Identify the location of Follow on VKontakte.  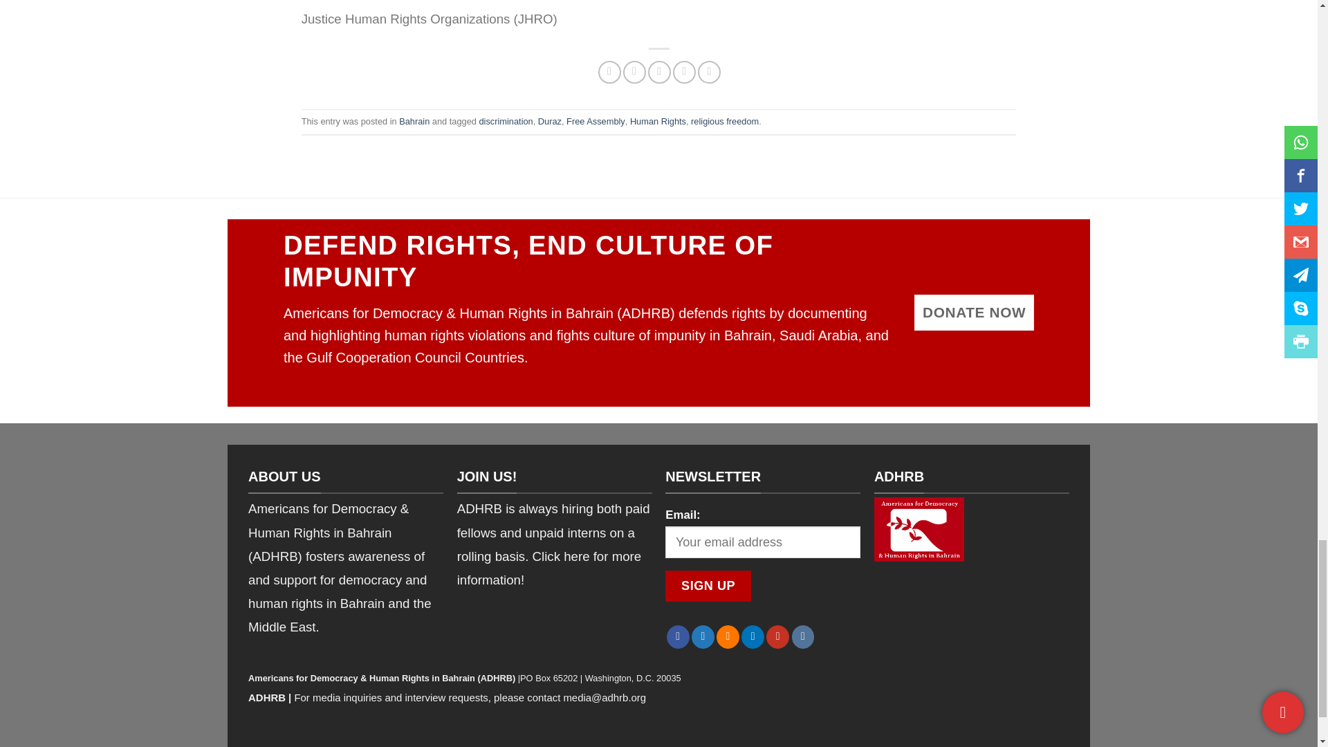
(802, 636).